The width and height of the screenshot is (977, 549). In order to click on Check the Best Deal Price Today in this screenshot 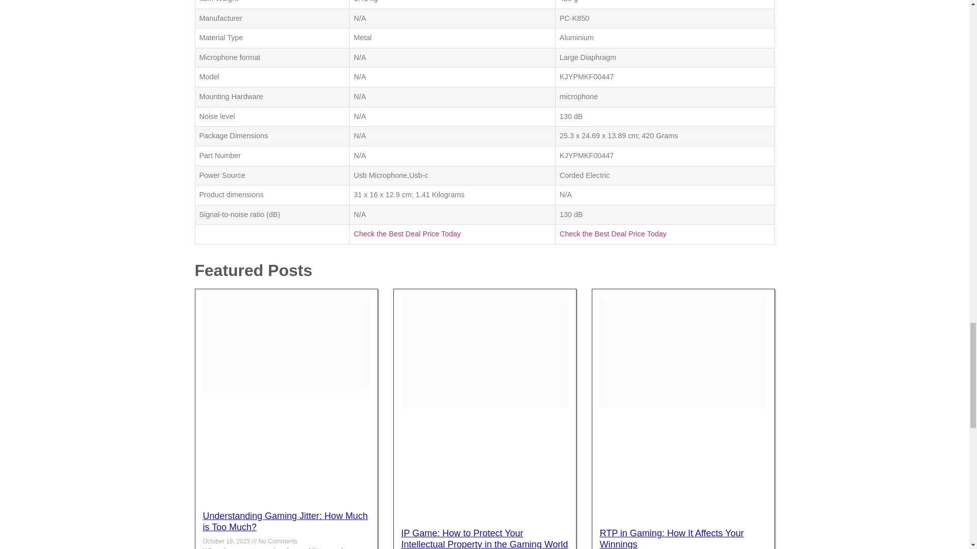, I will do `click(613, 234)`.